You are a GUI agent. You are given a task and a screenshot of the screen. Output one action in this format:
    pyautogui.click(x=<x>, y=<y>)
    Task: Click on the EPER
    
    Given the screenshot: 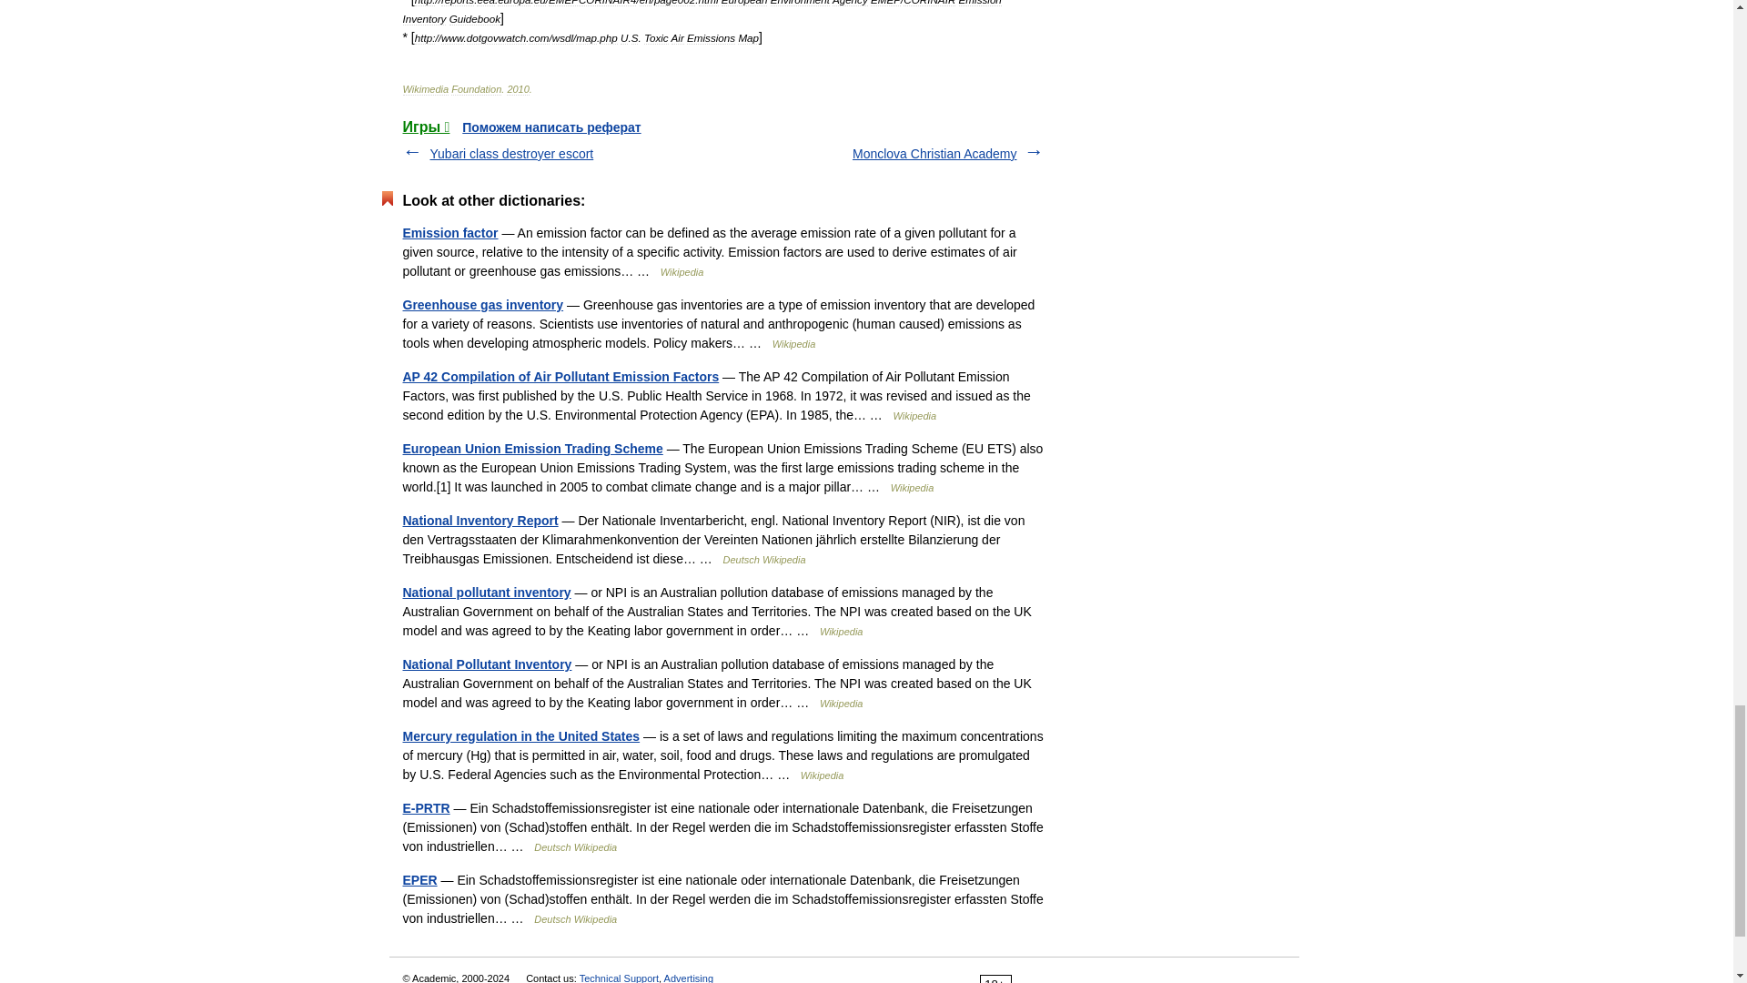 What is the action you would take?
    pyautogui.click(x=419, y=880)
    